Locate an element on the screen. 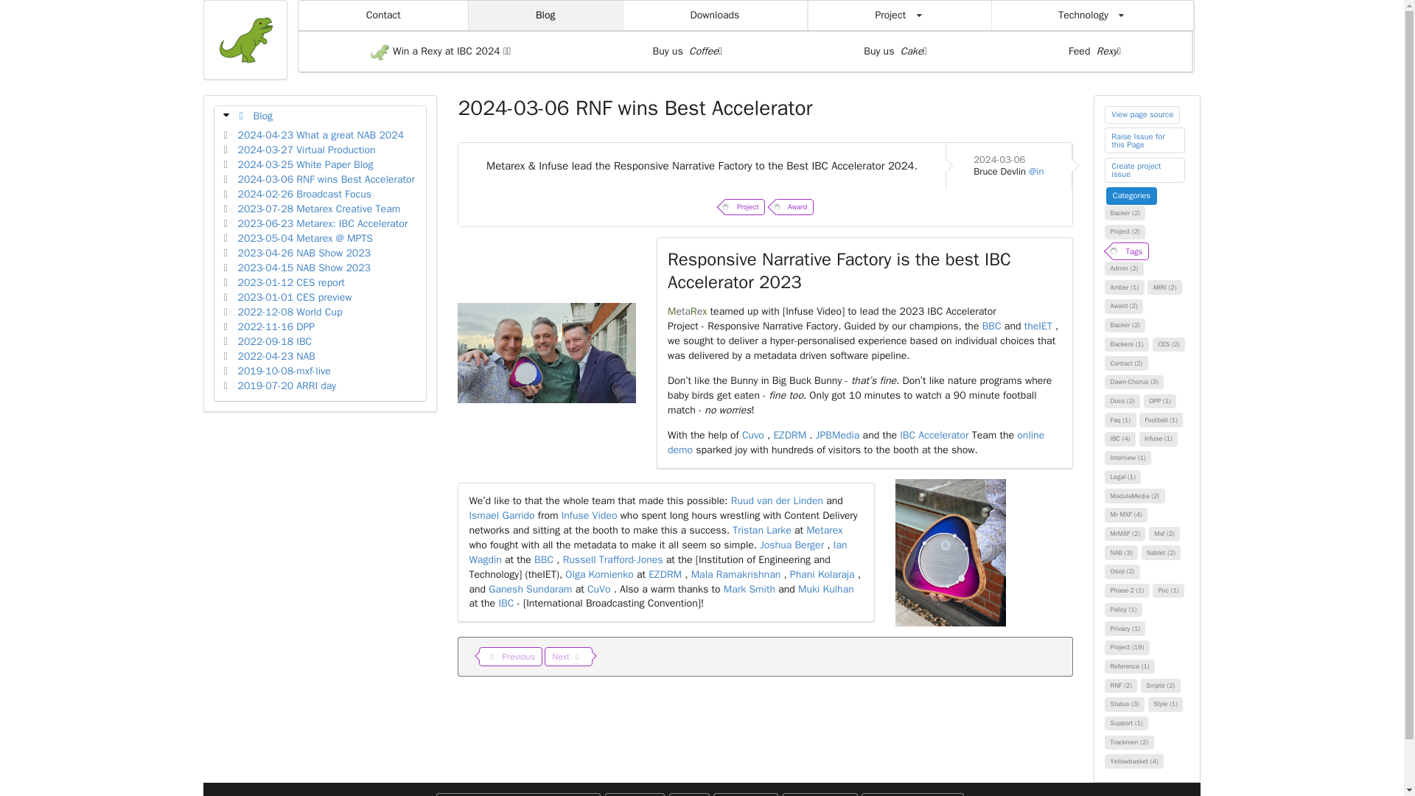 This screenshot has height=796, width=1415. Contact is located at coordinates (383, 15).